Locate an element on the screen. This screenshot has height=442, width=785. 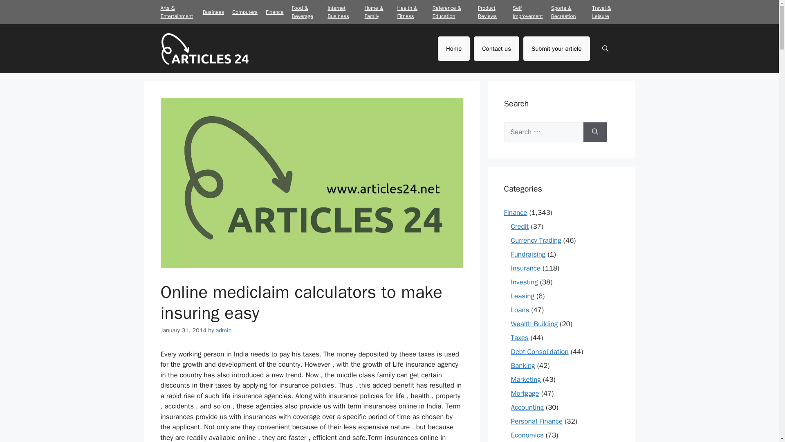
Finance is located at coordinates (275, 11).